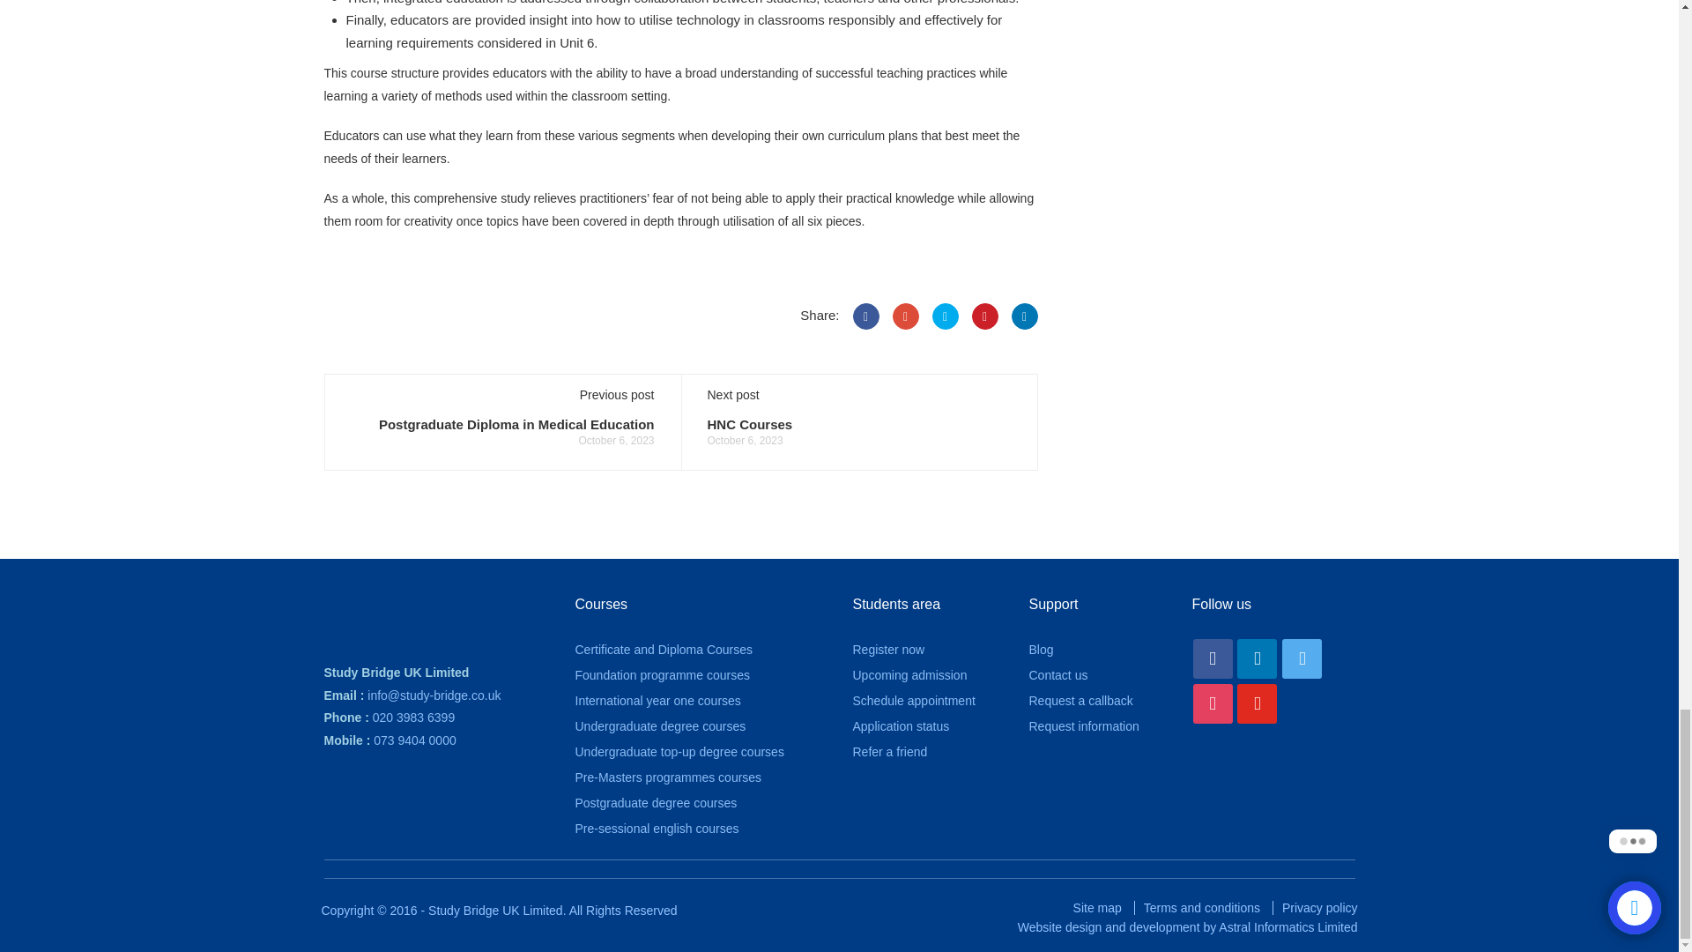 The image size is (1692, 952). Describe the element at coordinates (1213, 703) in the screenshot. I see `Default Label` at that location.